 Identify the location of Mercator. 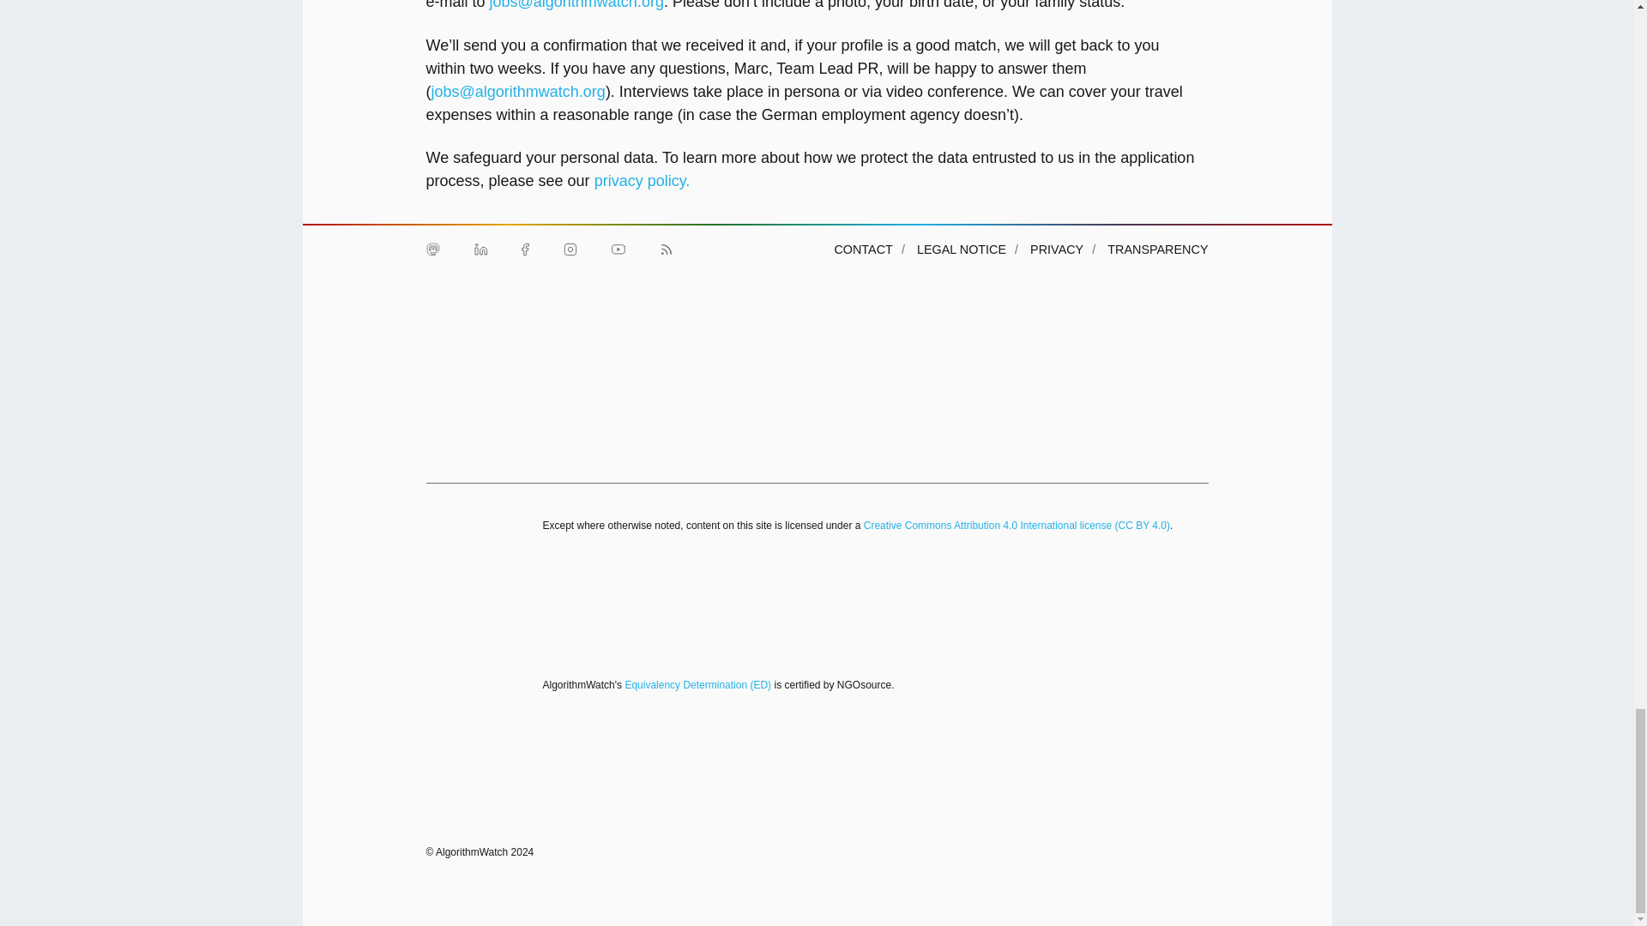
(1167, 326).